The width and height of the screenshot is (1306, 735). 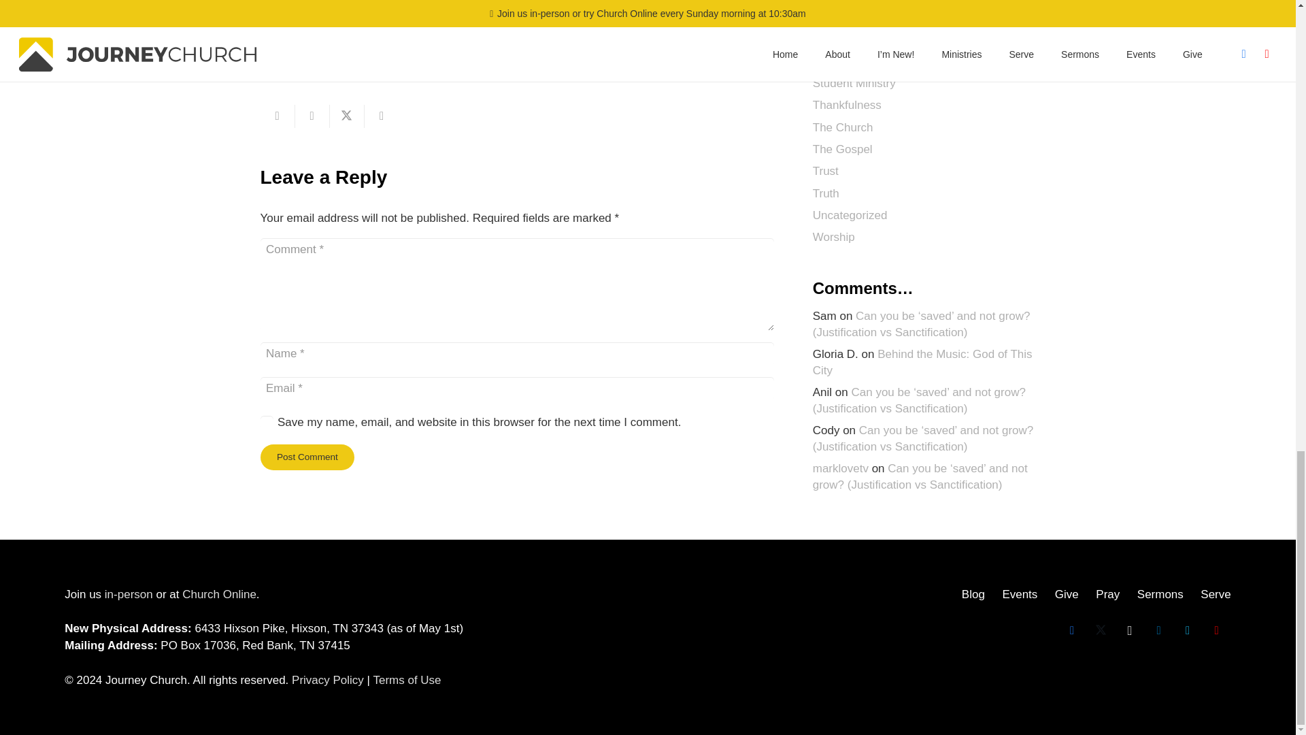 I want to click on Share this, so click(x=312, y=116).